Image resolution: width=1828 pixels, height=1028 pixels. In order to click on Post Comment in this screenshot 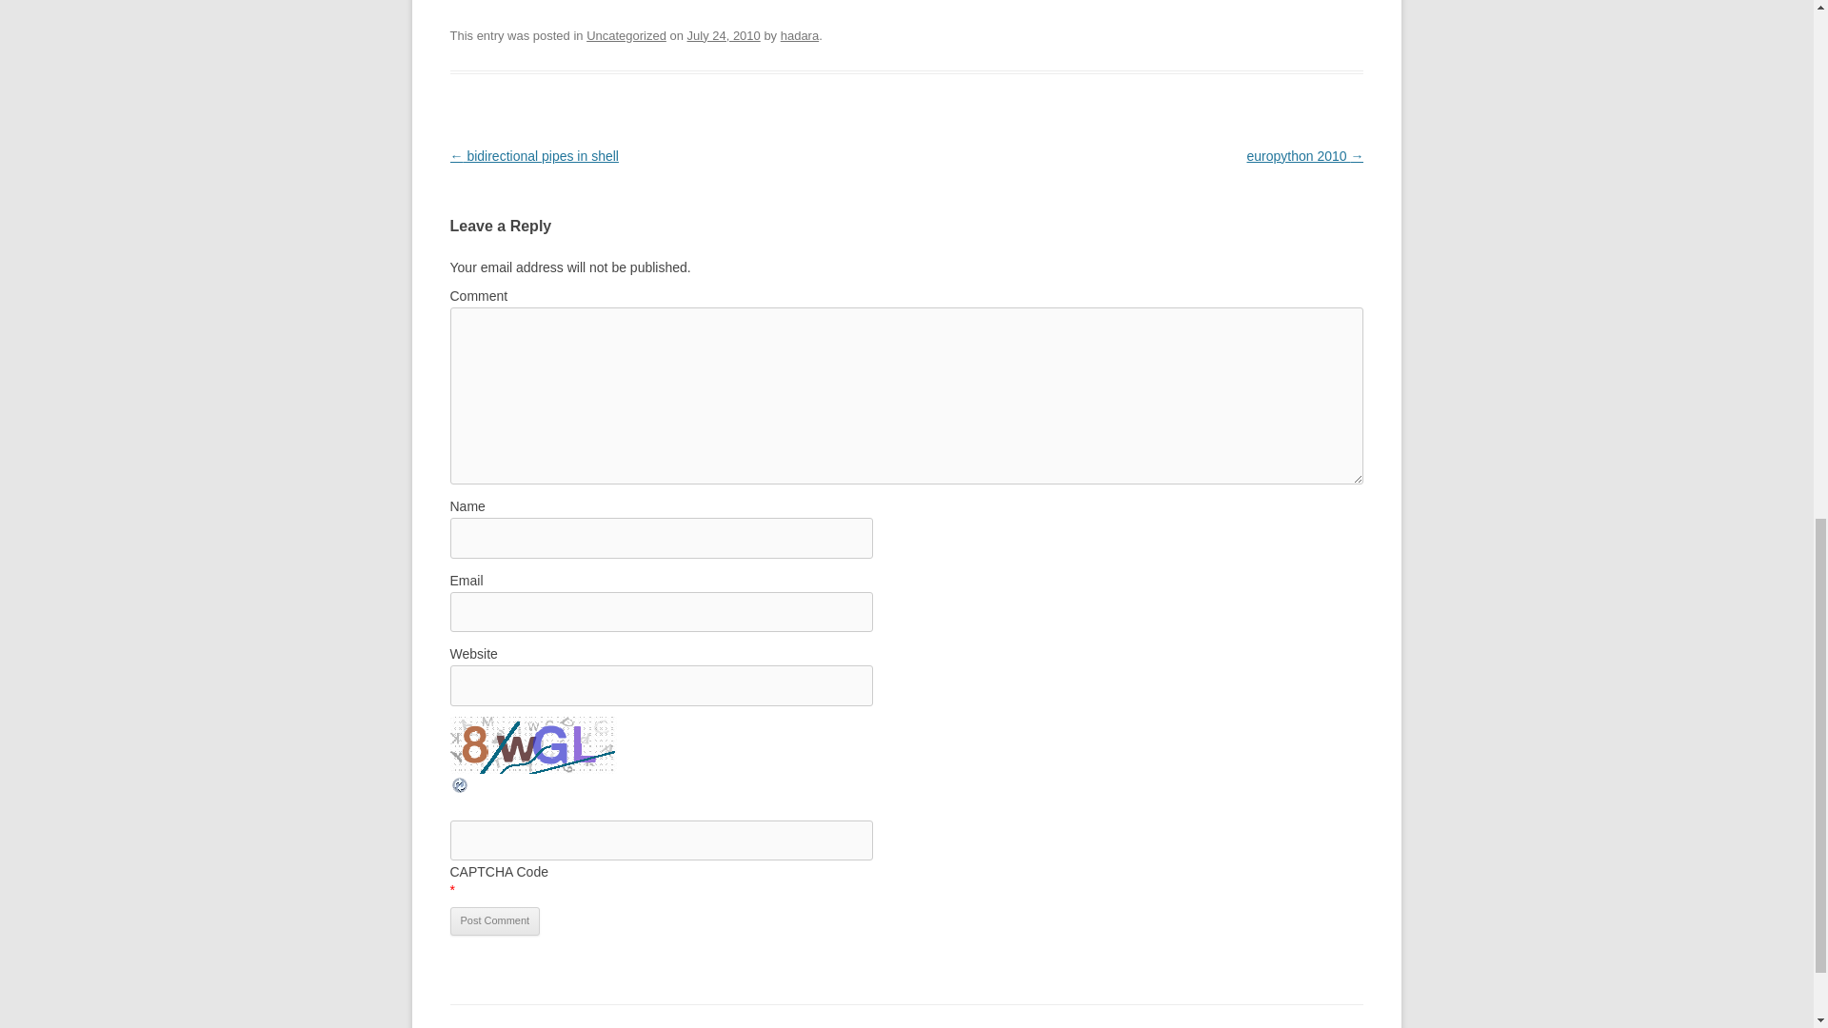, I will do `click(494, 920)`.